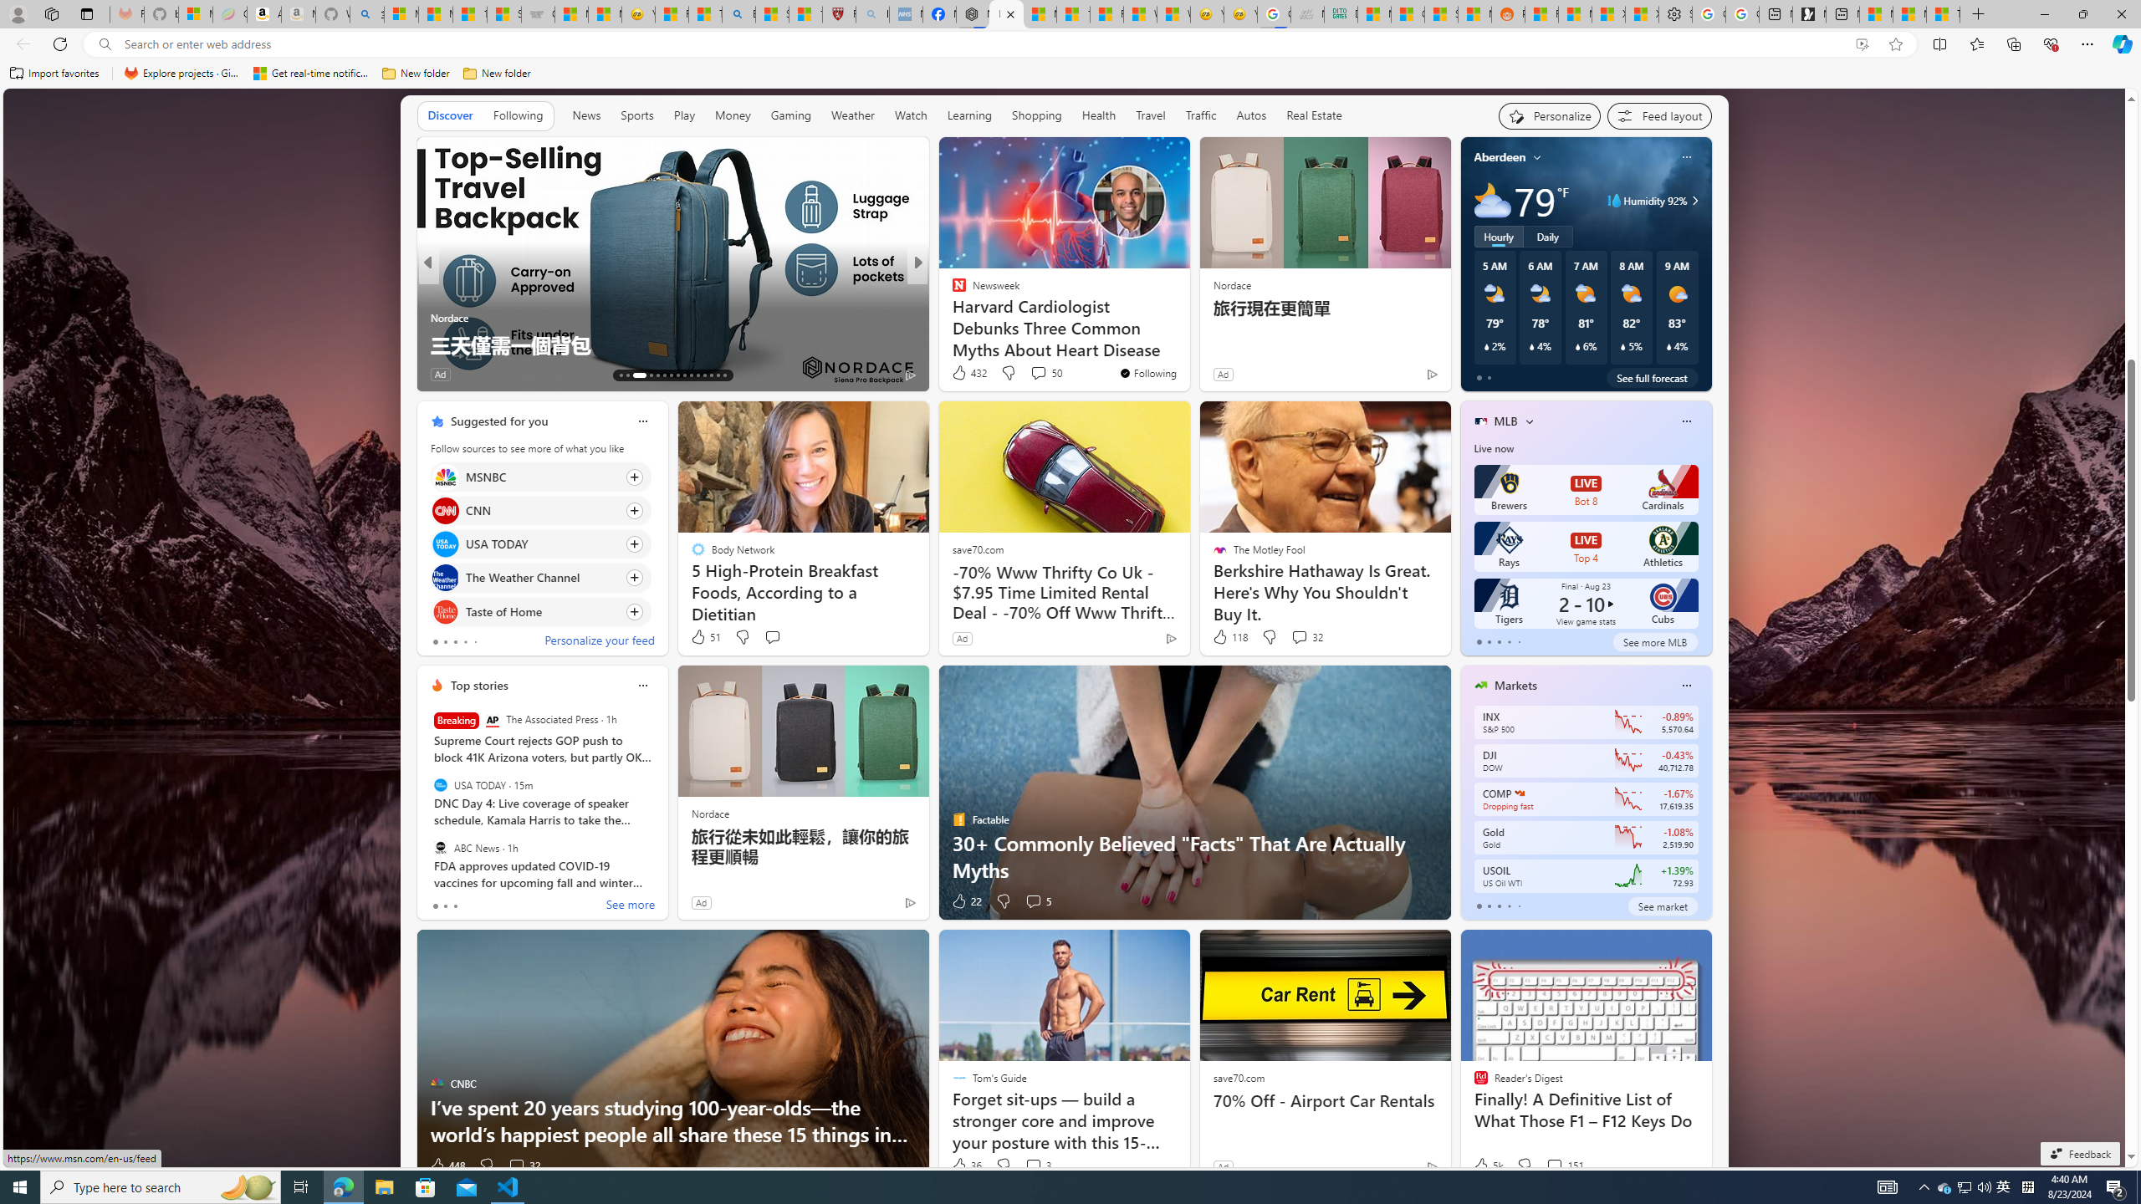 The height and width of the screenshot is (1204, 2141). I want to click on Fitness - MSN, so click(1106, 14).